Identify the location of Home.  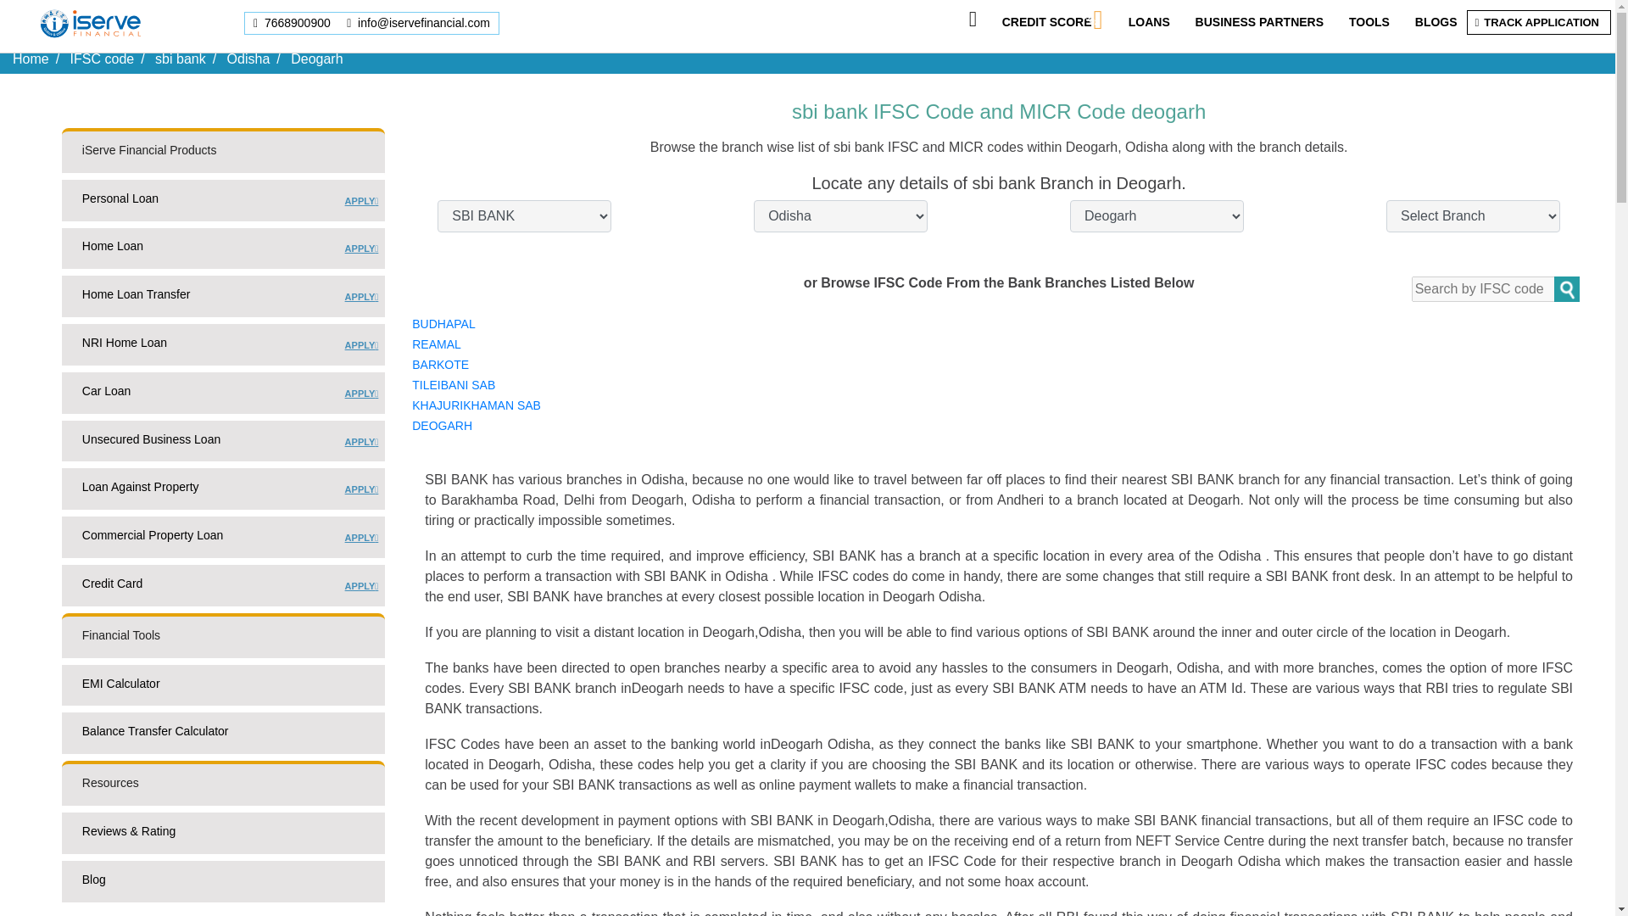
(1258, 22).